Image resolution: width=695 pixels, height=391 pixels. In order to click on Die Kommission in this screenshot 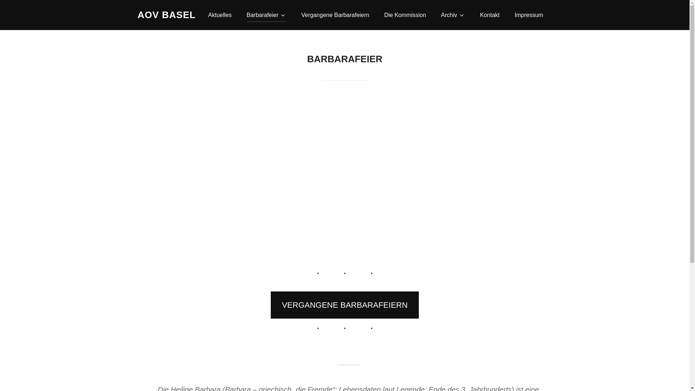, I will do `click(405, 15)`.